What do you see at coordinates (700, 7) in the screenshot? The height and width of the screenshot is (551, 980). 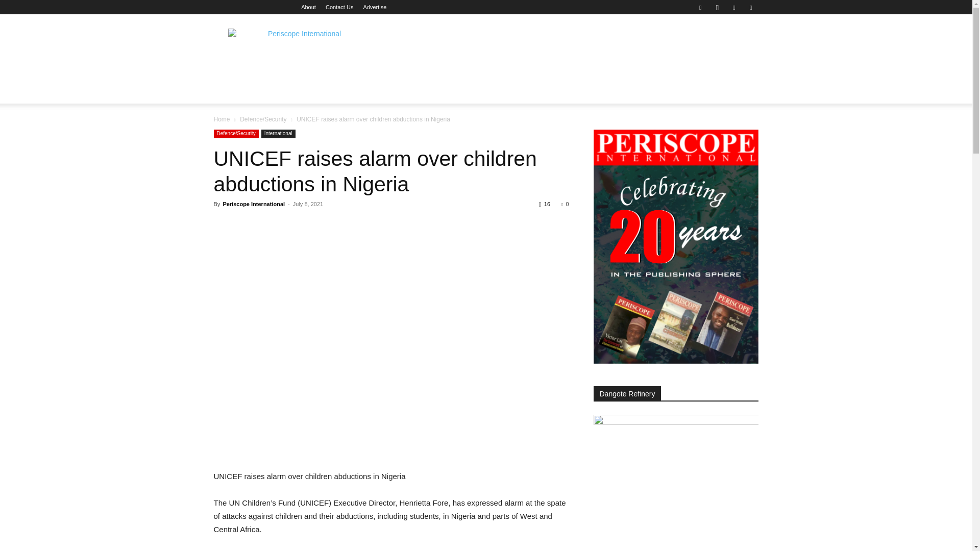 I see `Facebook` at bounding box center [700, 7].